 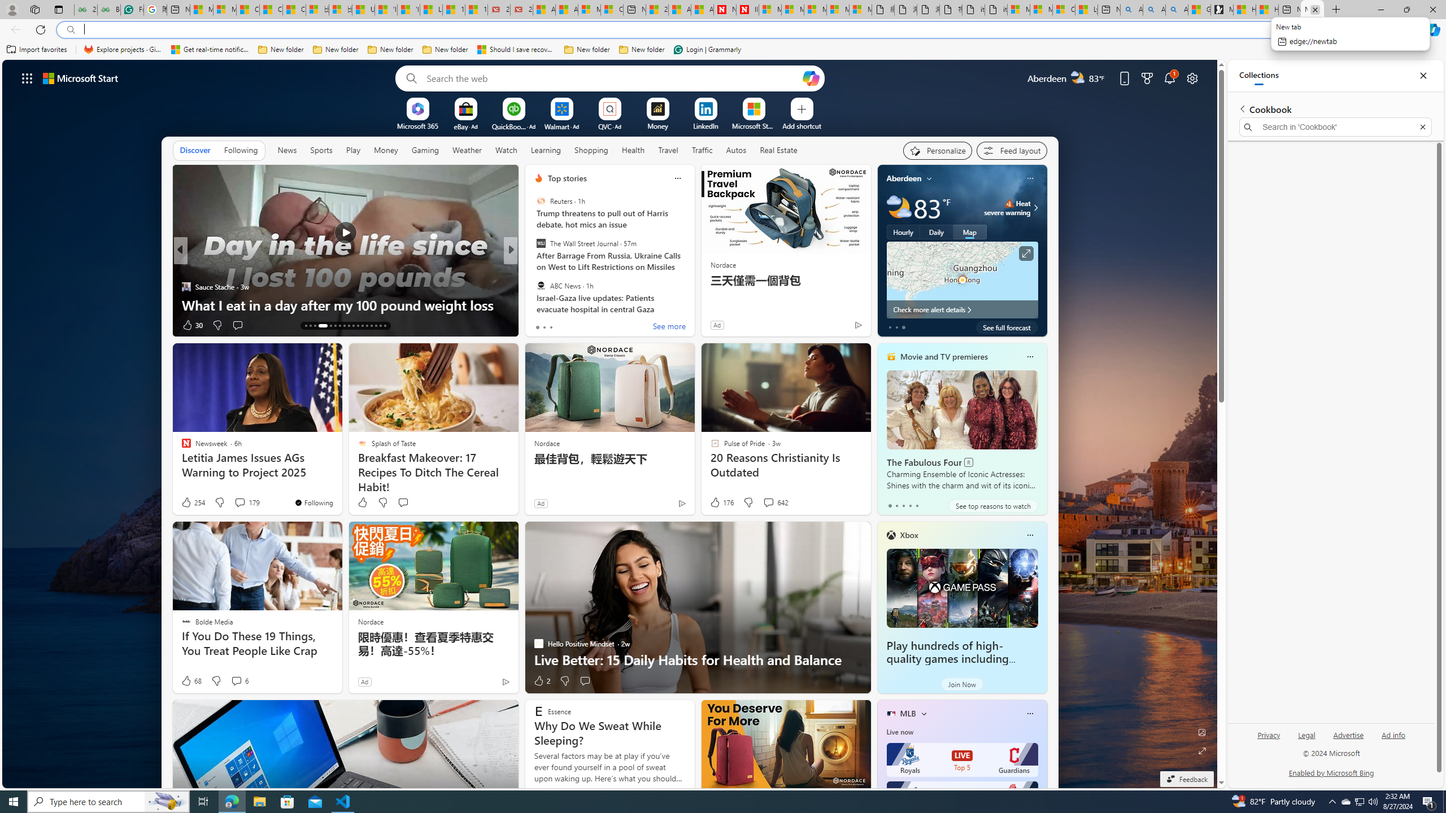 What do you see at coordinates (81, 78) in the screenshot?
I see `Microsoft start` at bounding box center [81, 78].